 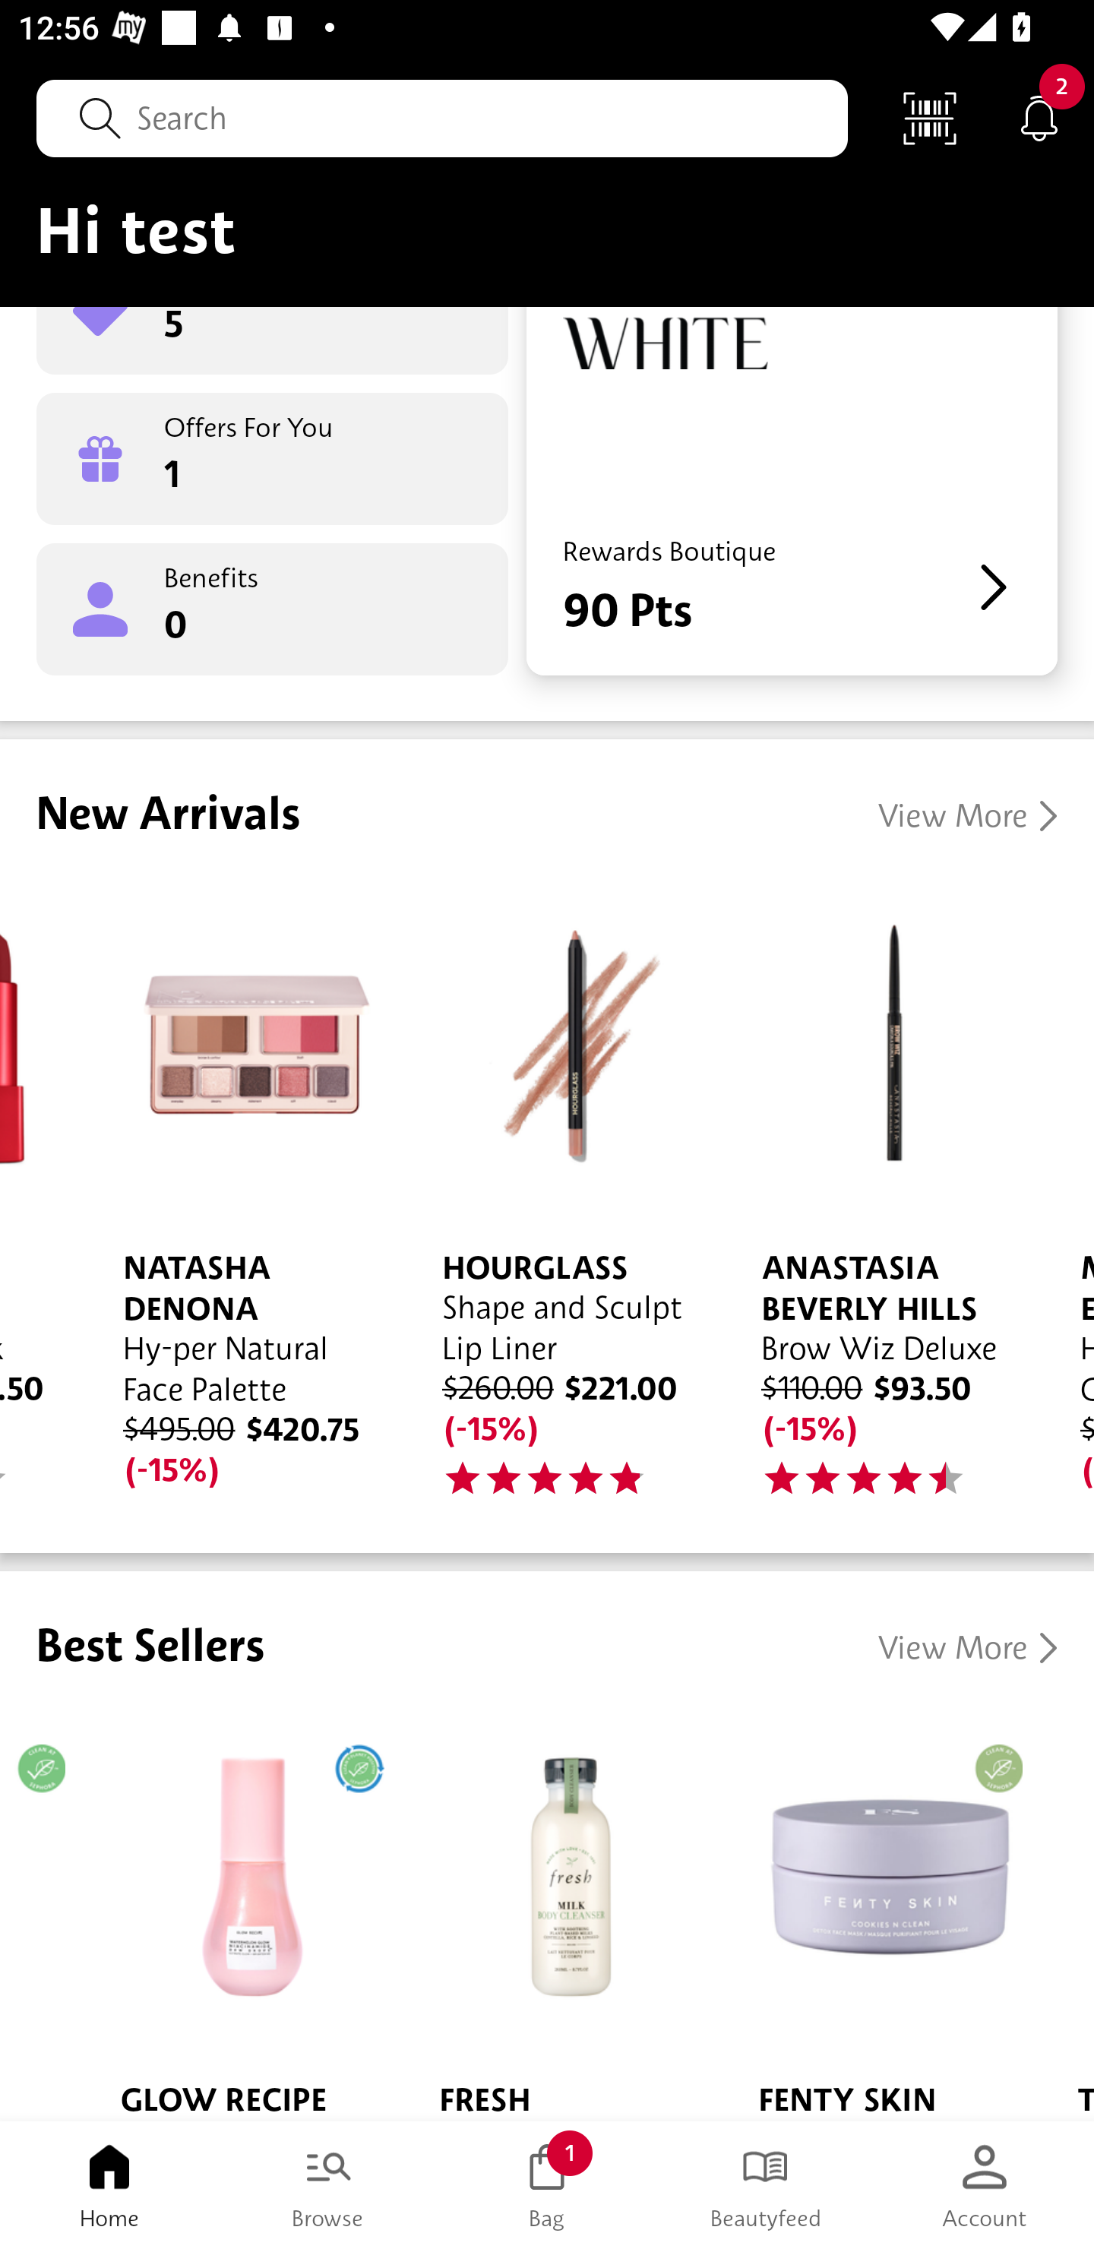 I want to click on Offers For You 1, so click(x=272, y=459).